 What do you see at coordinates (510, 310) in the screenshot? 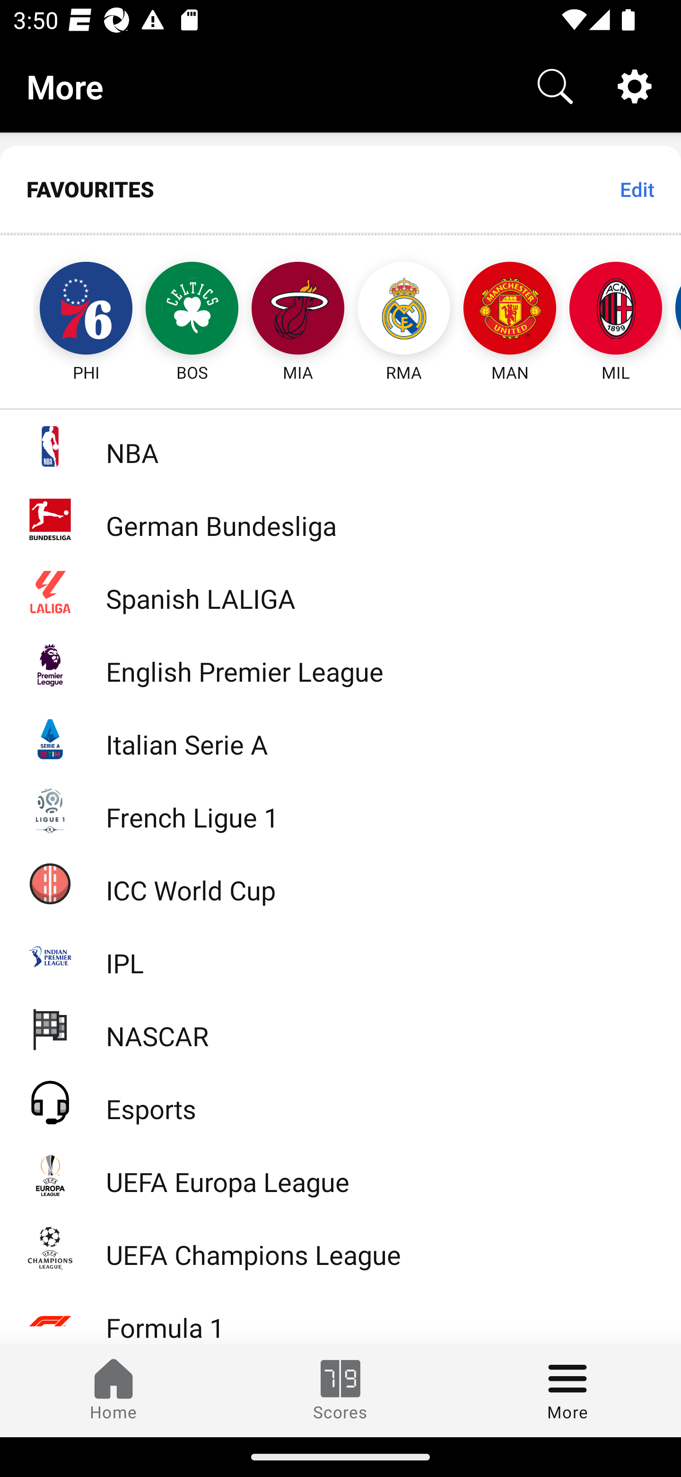
I see `MAN Manchester United` at bounding box center [510, 310].